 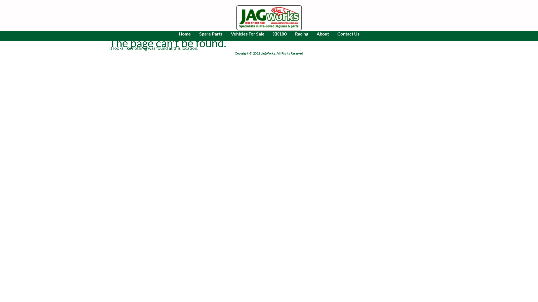 What do you see at coordinates (184, 34) in the screenshot?
I see `Home` at bounding box center [184, 34].